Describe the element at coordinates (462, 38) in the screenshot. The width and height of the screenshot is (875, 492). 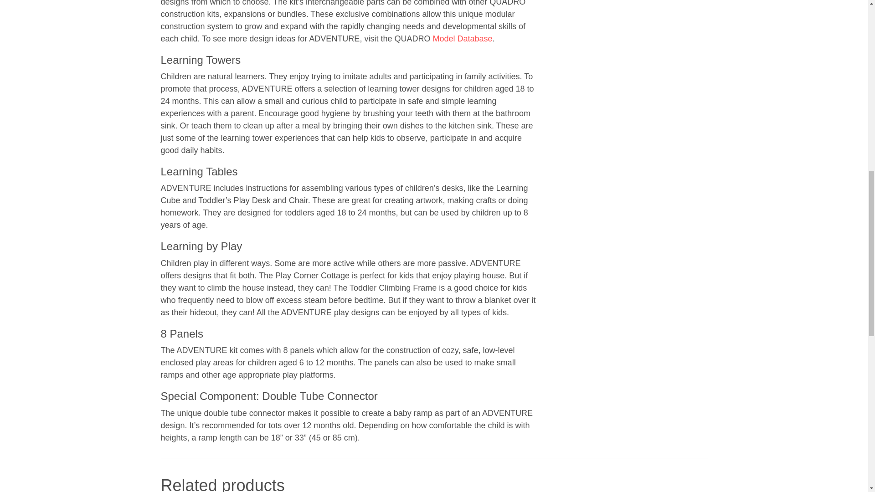
I see `Model Database` at that location.